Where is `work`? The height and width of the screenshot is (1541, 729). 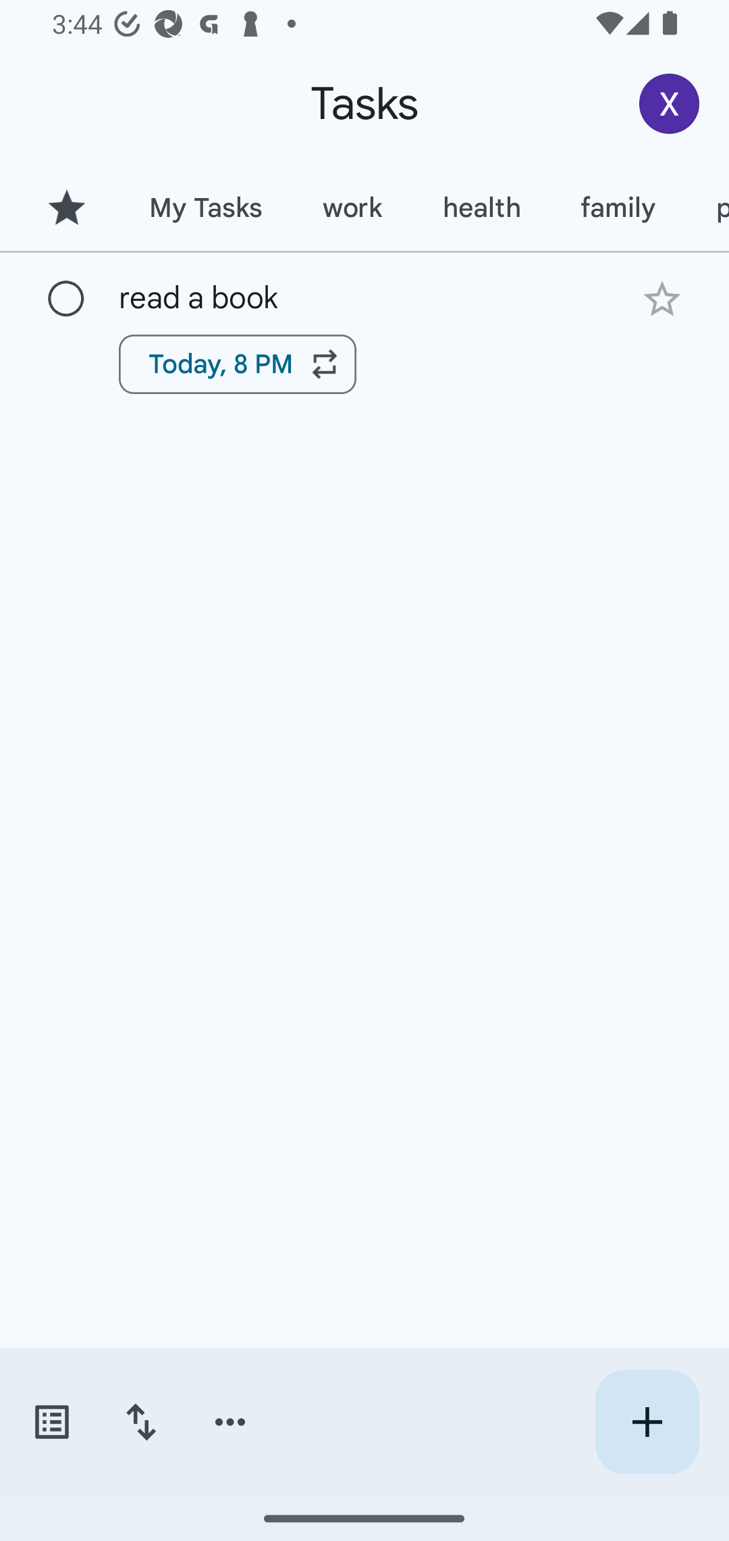
work is located at coordinates (352, 207).